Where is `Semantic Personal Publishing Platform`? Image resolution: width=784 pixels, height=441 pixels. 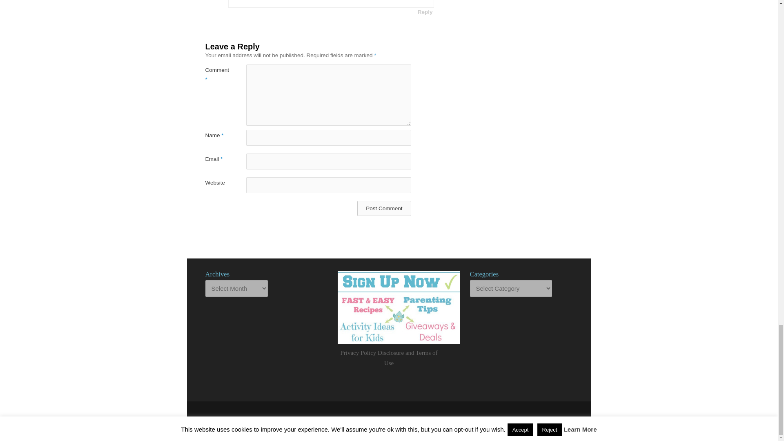
Semantic Personal Publishing Platform is located at coordinates (444, 419).